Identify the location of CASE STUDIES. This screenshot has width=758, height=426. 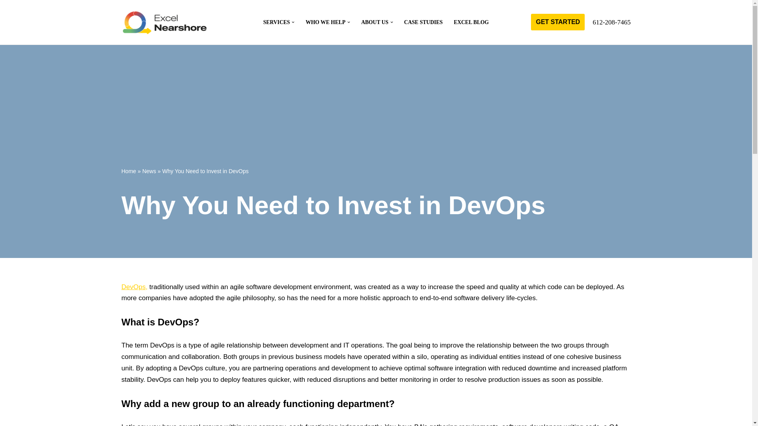
(423, 22).